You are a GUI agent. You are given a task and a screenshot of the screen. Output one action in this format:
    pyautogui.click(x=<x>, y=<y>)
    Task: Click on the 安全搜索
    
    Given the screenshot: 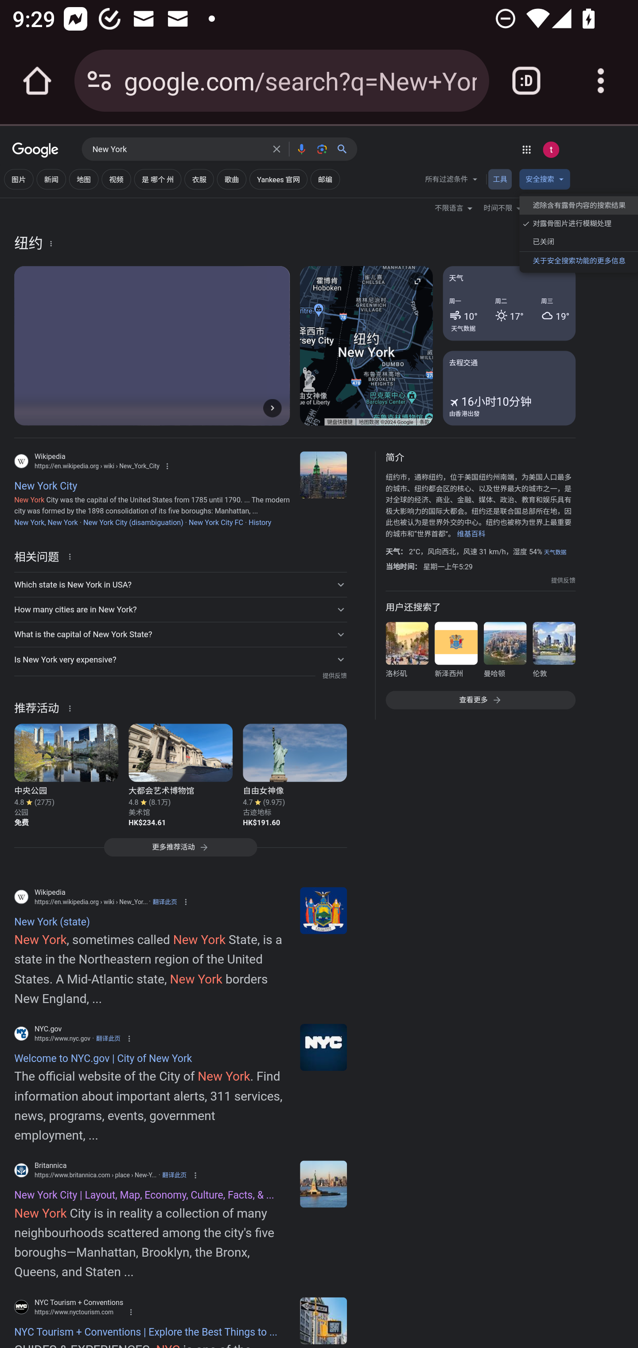 What is the action you would take?
    pyautogui.click(x=544, y=180)
    